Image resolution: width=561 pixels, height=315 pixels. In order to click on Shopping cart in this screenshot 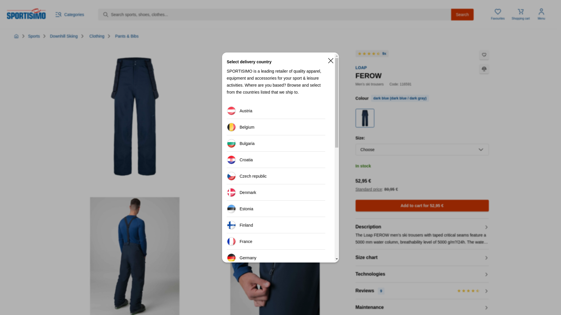, I will do `click(521, 15)`.